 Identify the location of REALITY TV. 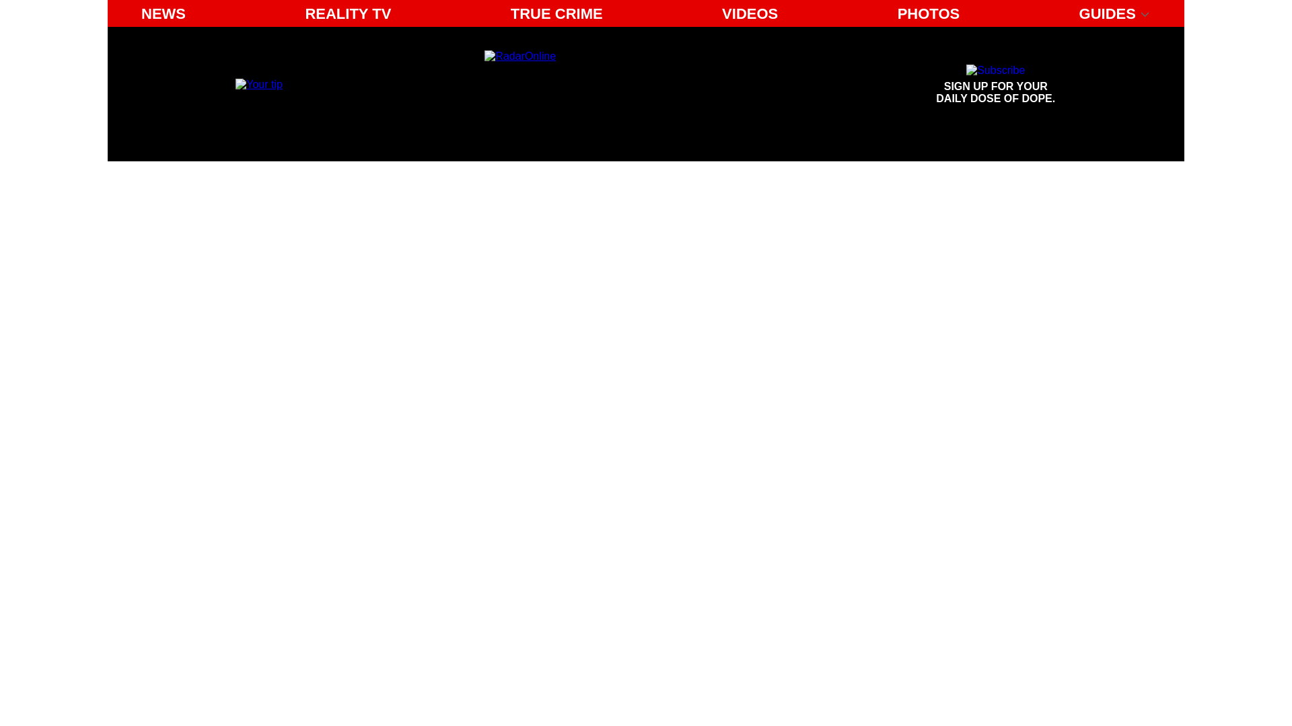
(996, 85).